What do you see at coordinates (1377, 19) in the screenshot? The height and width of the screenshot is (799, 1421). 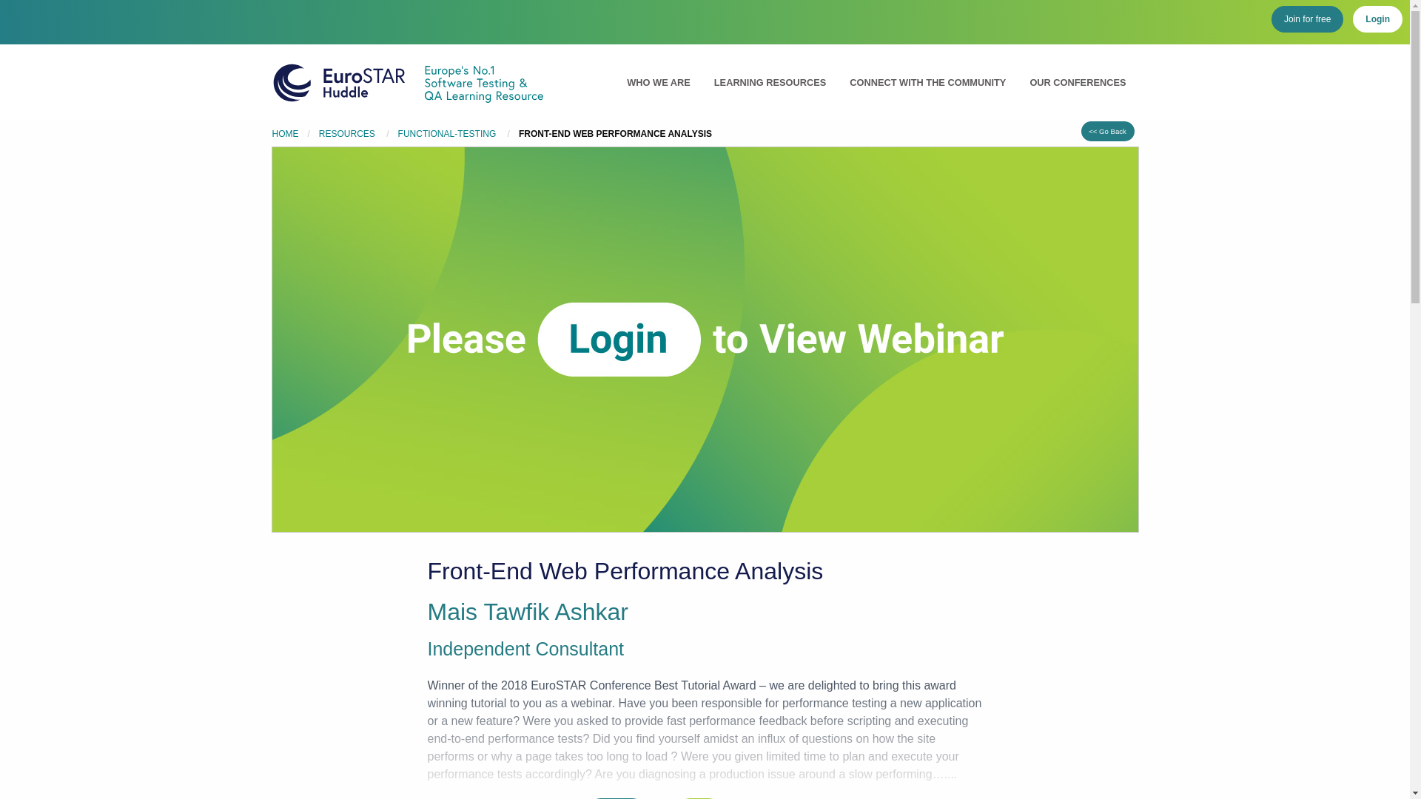 I see `Login` at bounding box center [1377, 19].